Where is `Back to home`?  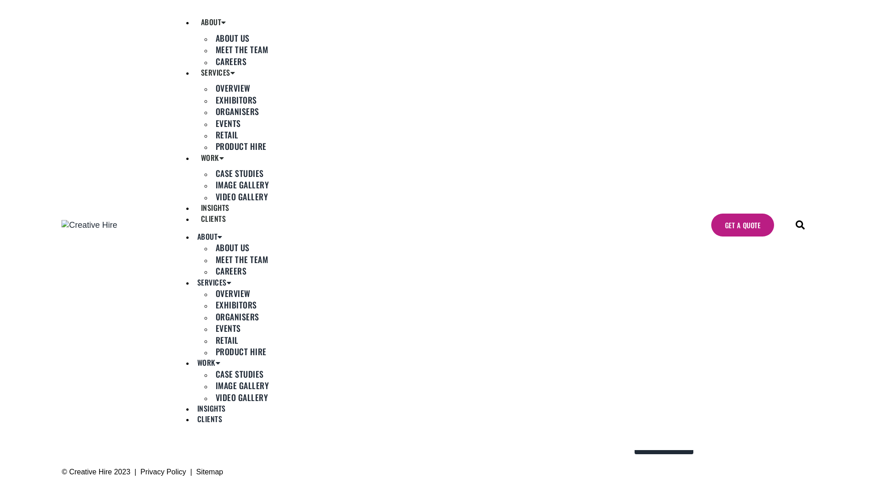
Back to home is located at coordinates (440, 166).